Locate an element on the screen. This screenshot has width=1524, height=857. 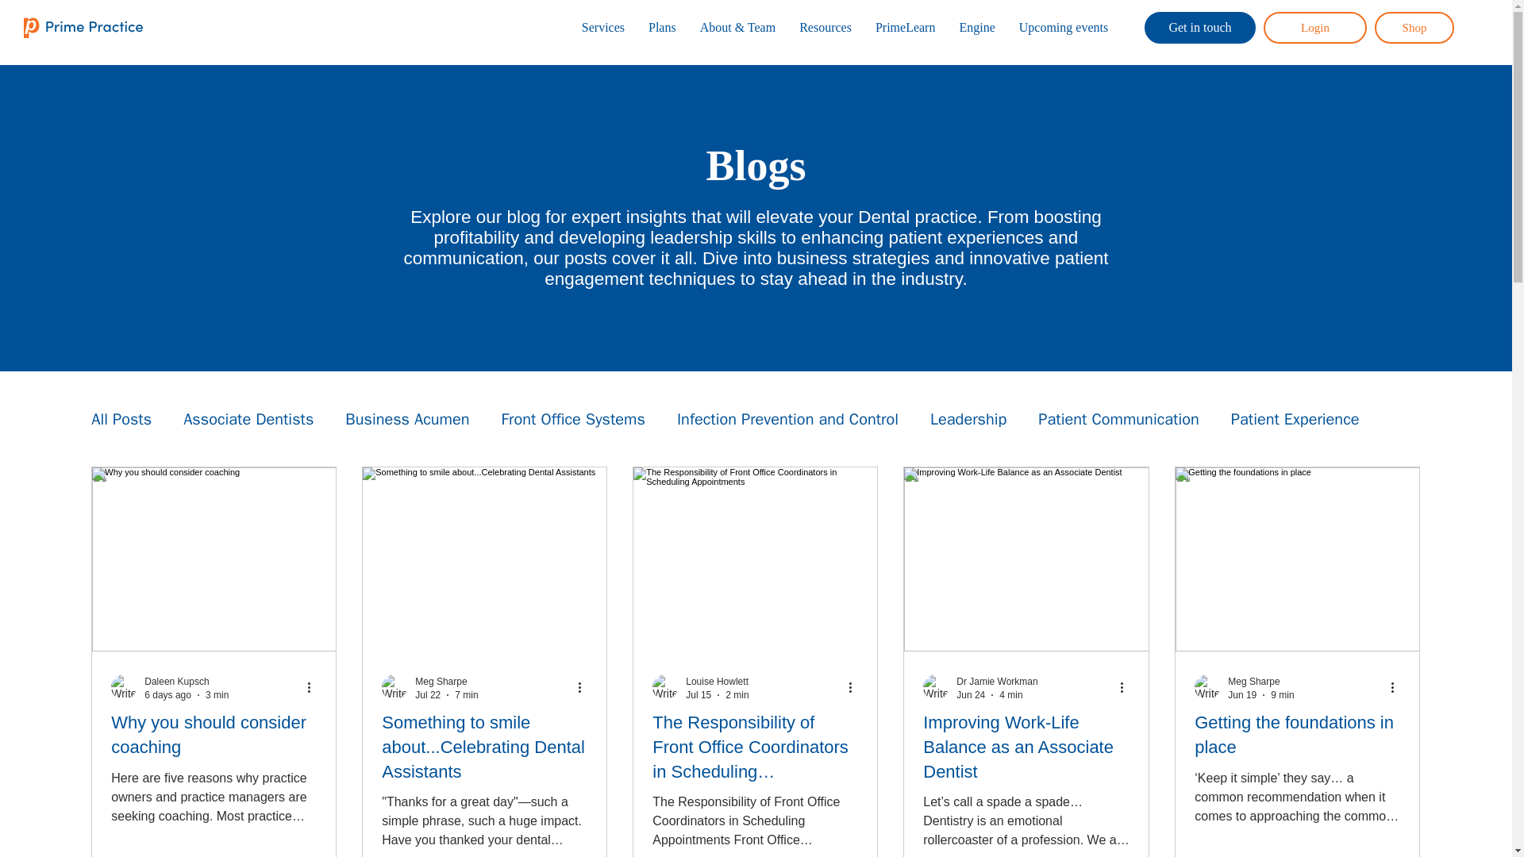
Daleen Kupsch is located at coordinates (176, 682).